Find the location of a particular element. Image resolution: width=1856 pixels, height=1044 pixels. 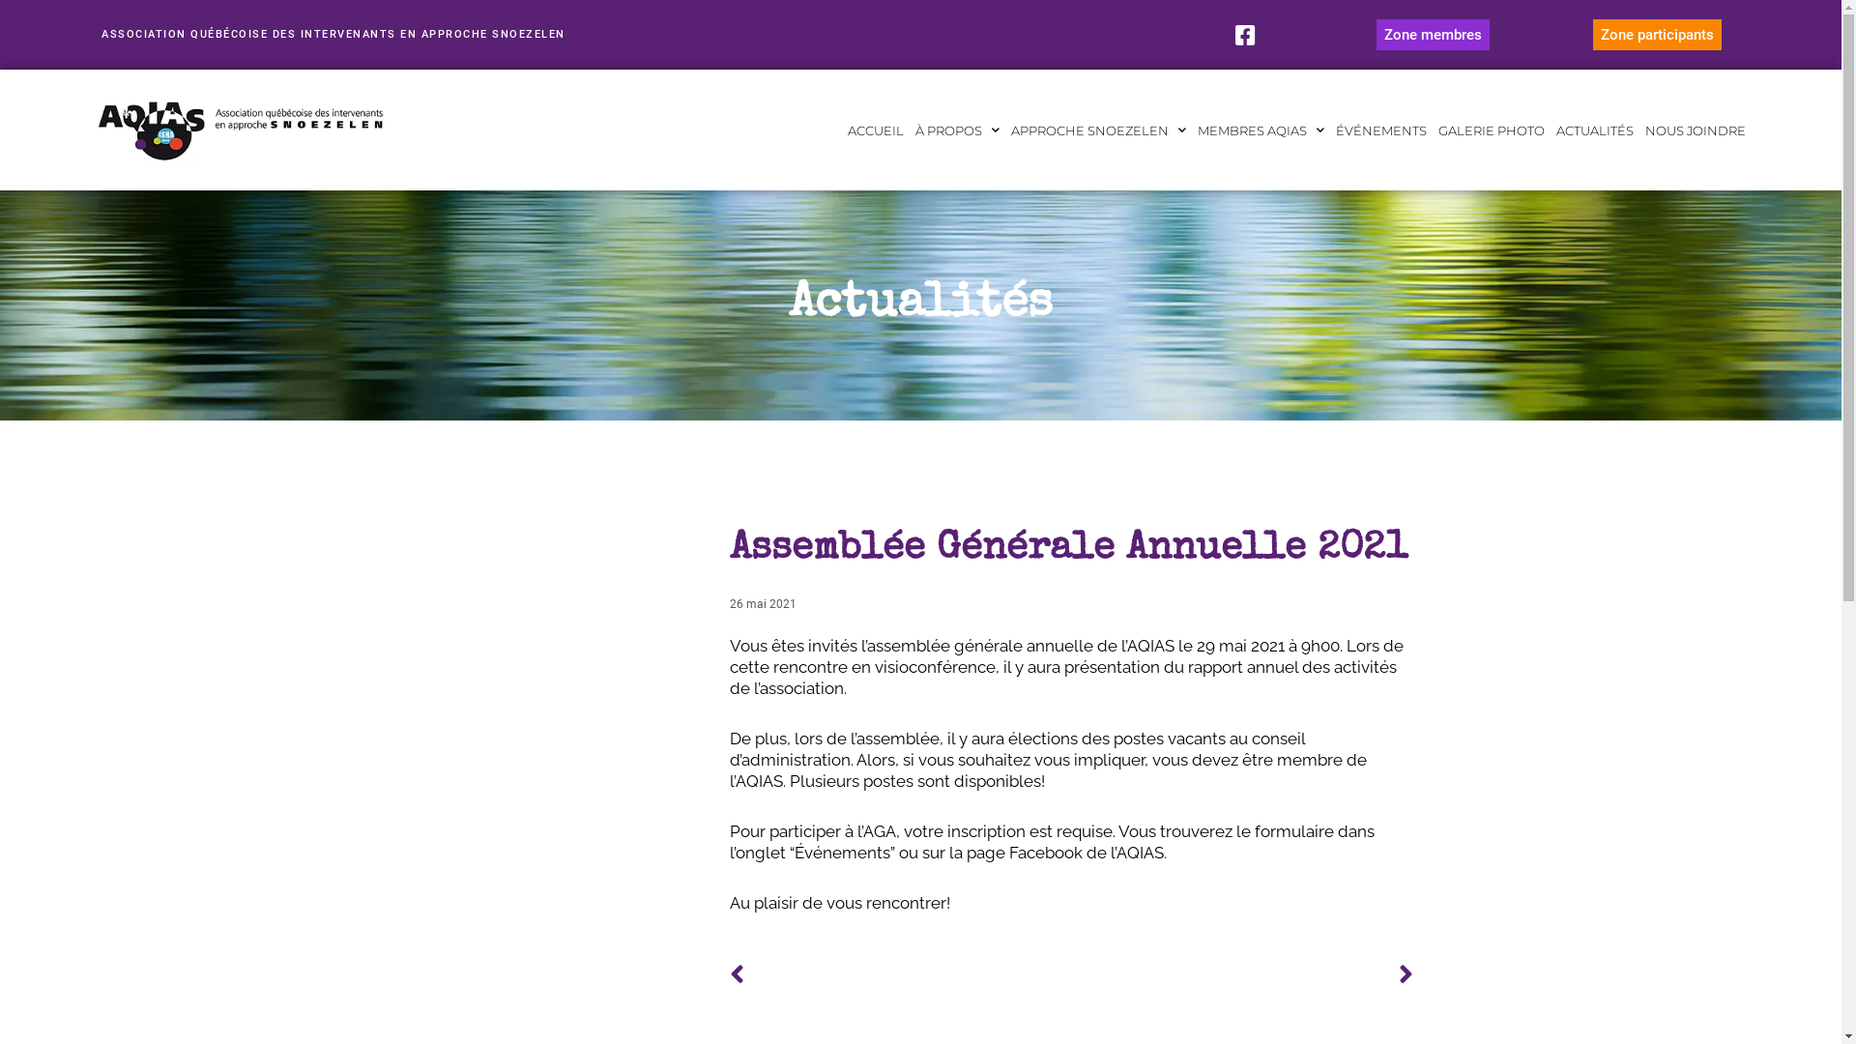

GALERIE PHOTO is located at coordinates (1492, 130).